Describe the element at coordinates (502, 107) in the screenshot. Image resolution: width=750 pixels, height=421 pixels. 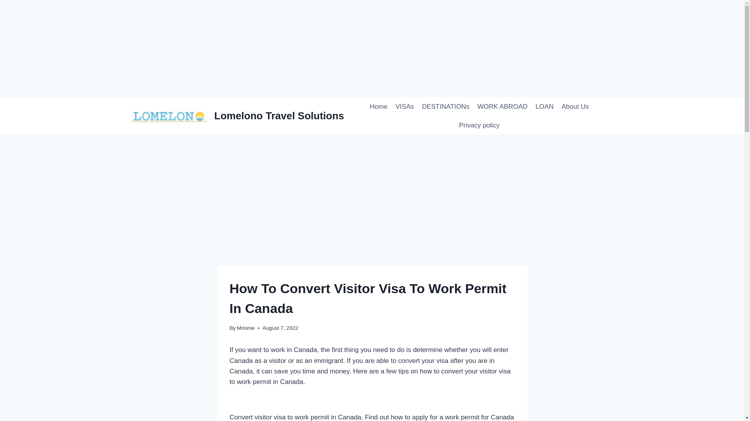
I see `WORK ABROAD` at that location.